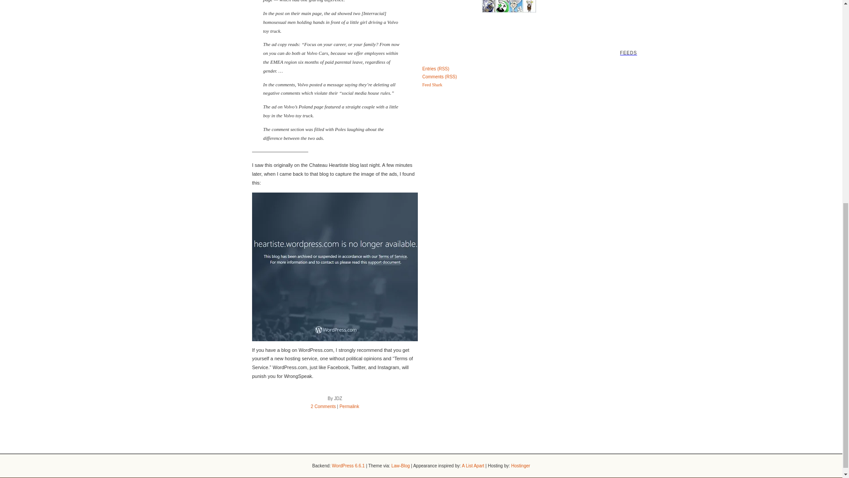 This screenshot has height=478, width=849. What do you see at coordinates (323, 406) in the screenshot?
I see `2 Comments` at bounding box center [323, 406].